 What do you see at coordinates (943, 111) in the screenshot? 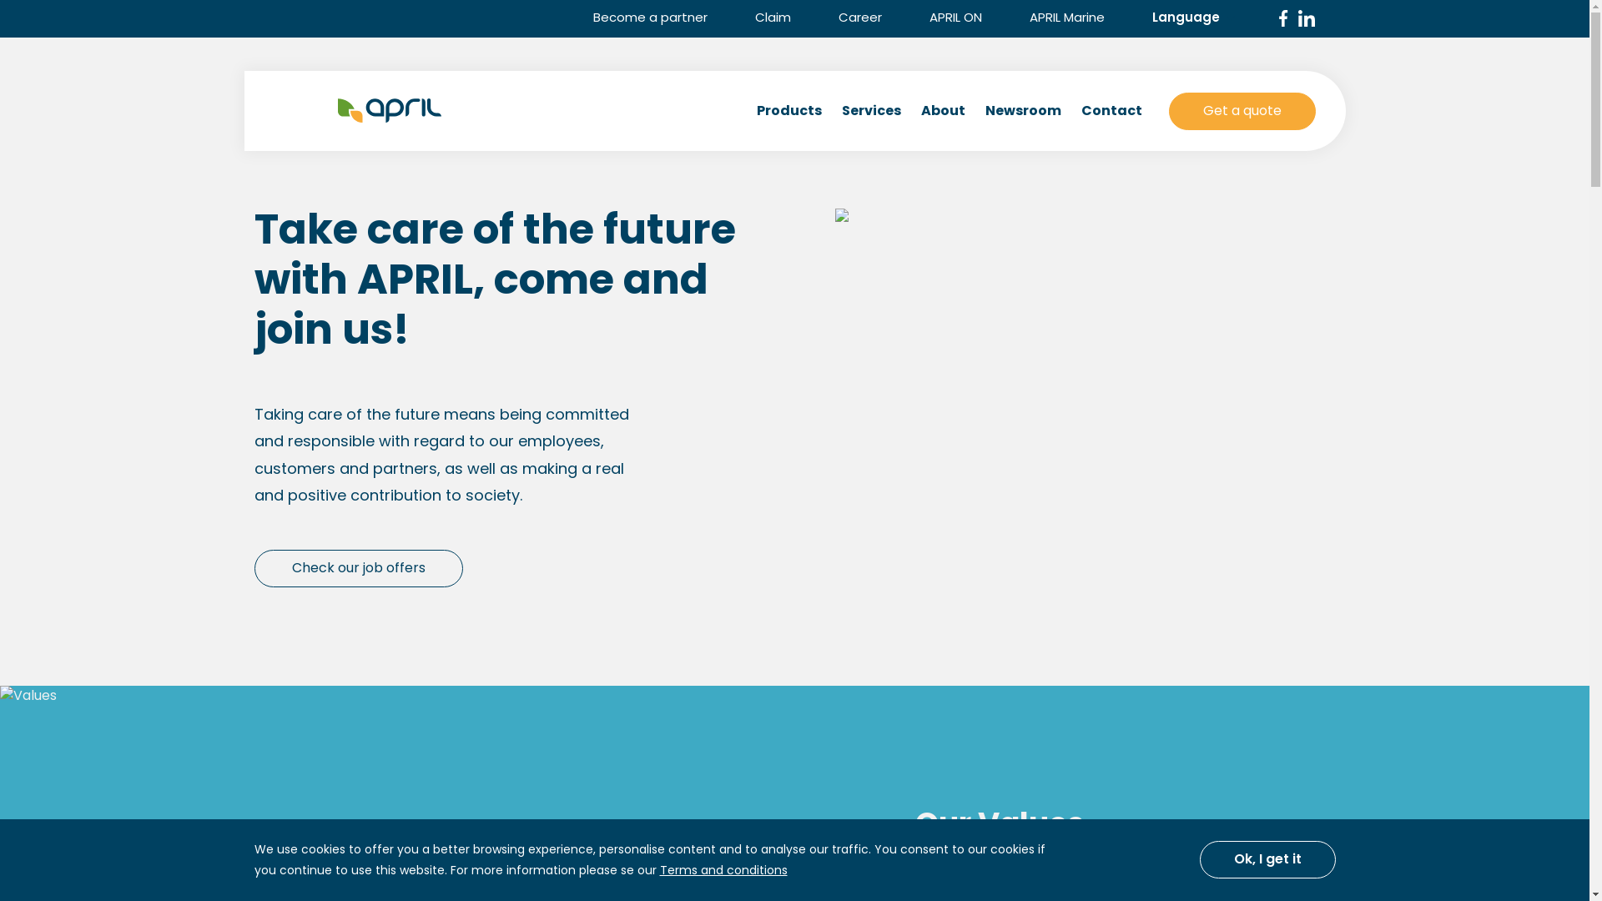
I see `About` at bounding box center [943, 111].